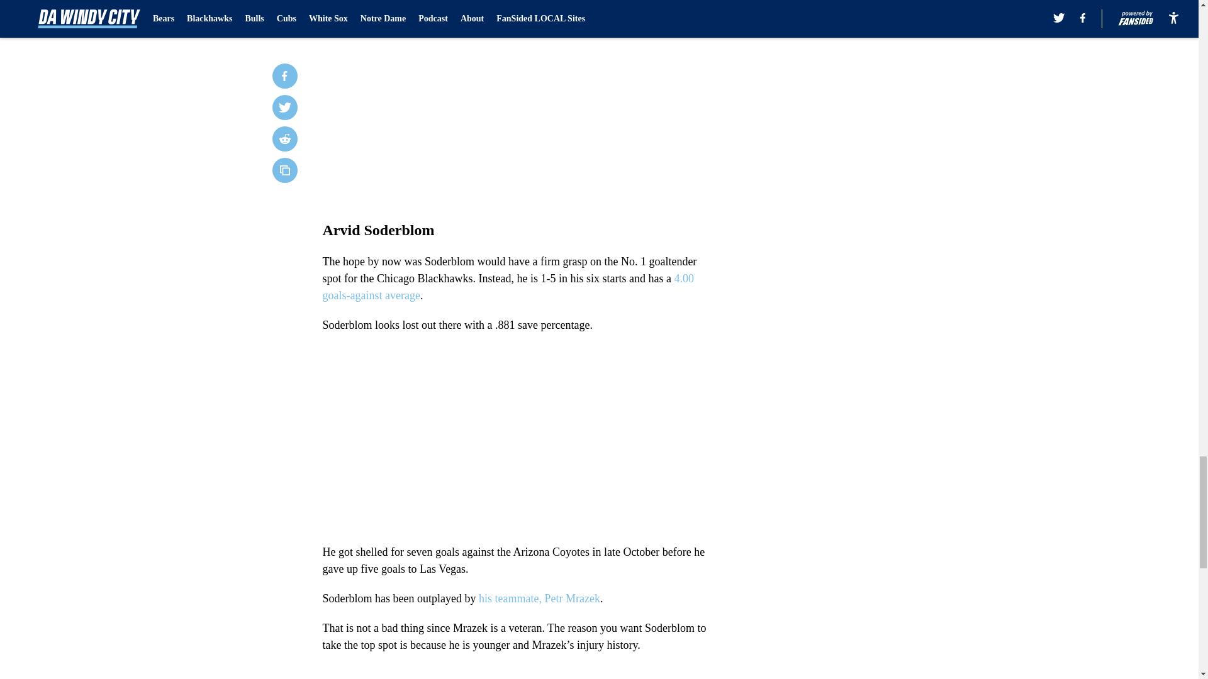  What do you see at coordinates (508, 287) in the screenshot?
I see `4.00 goals-against average` at bounding box center [508, 287].